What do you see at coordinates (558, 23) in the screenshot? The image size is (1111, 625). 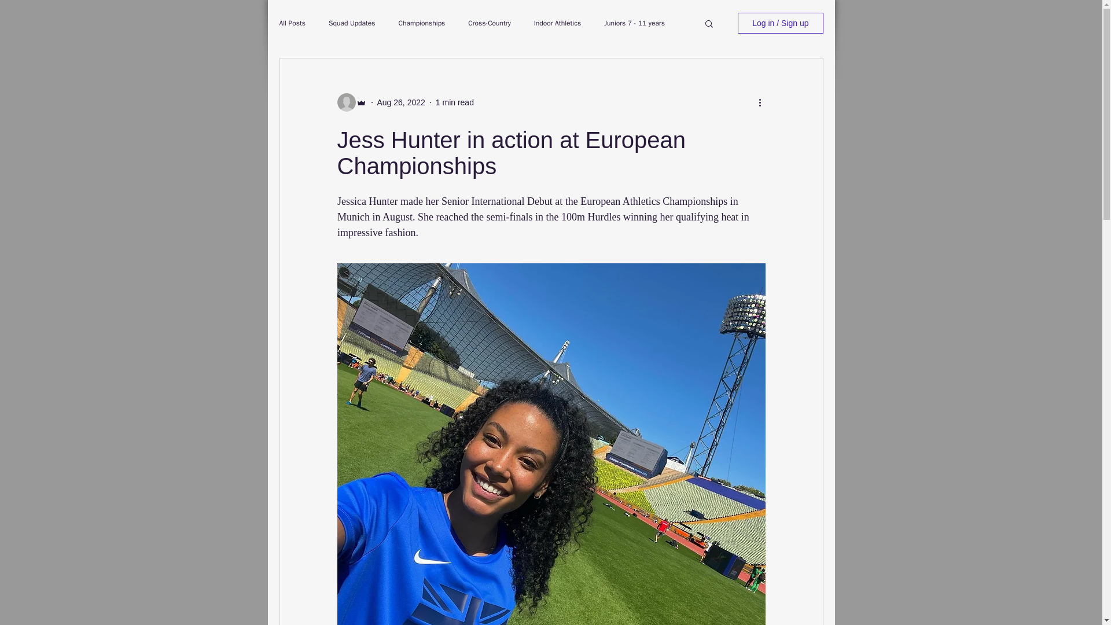 I see `Indoor Athletics` at bounding box center [558, 23].